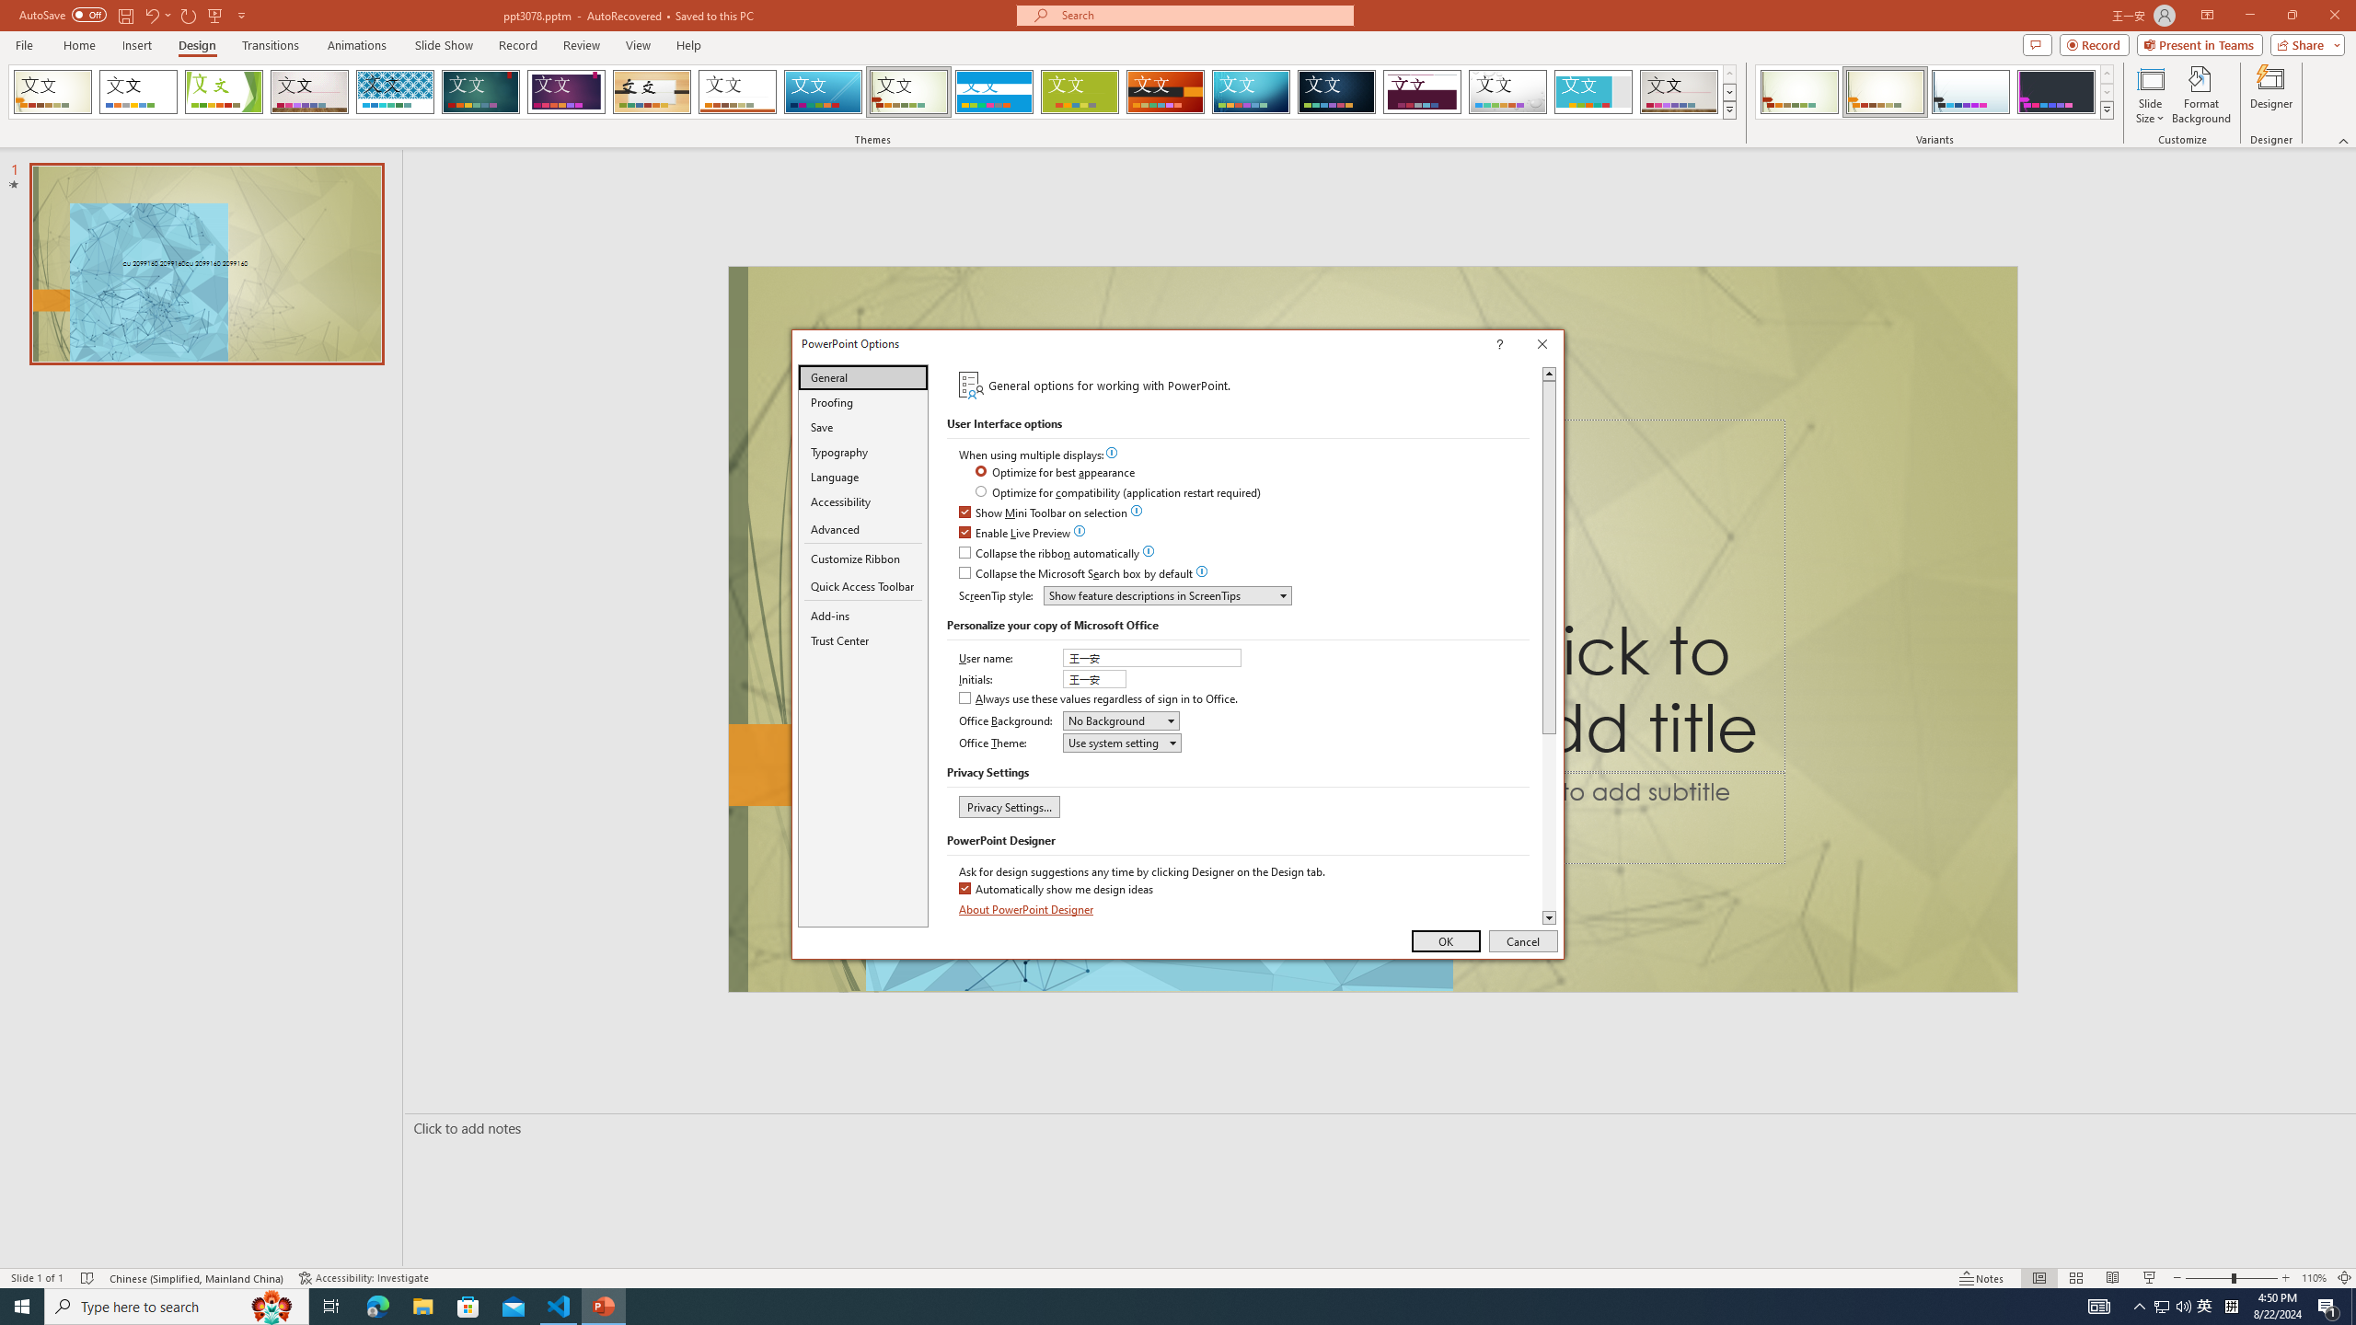 Image resolution: width=2356 pixels, height=1325 pixels. Describe the element at coordinates (2056, 92) in the screenshot. I see `Wisp Variant 4` at that location.